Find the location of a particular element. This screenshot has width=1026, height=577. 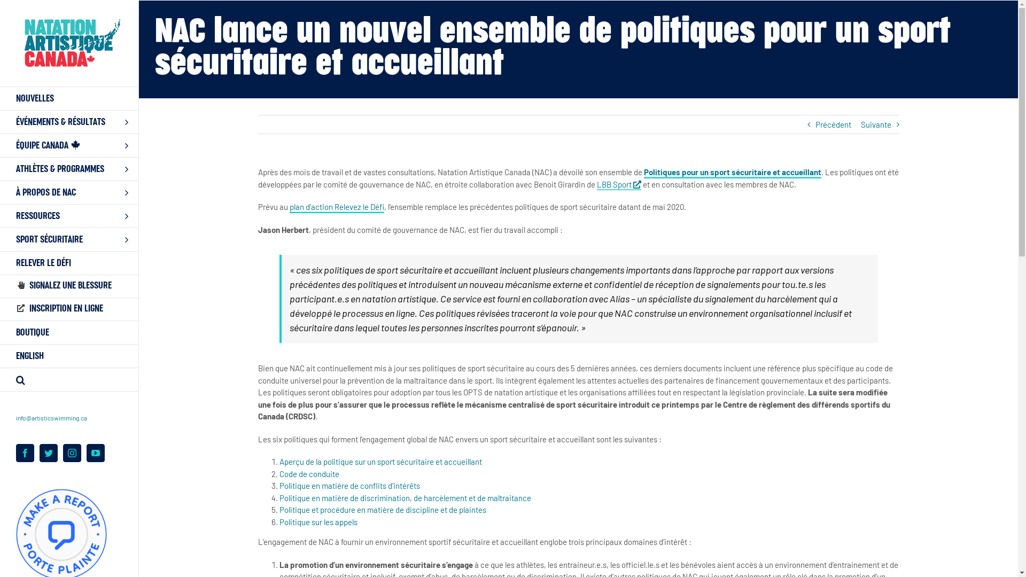

LBB Sport is located at coordinates (619, 185).